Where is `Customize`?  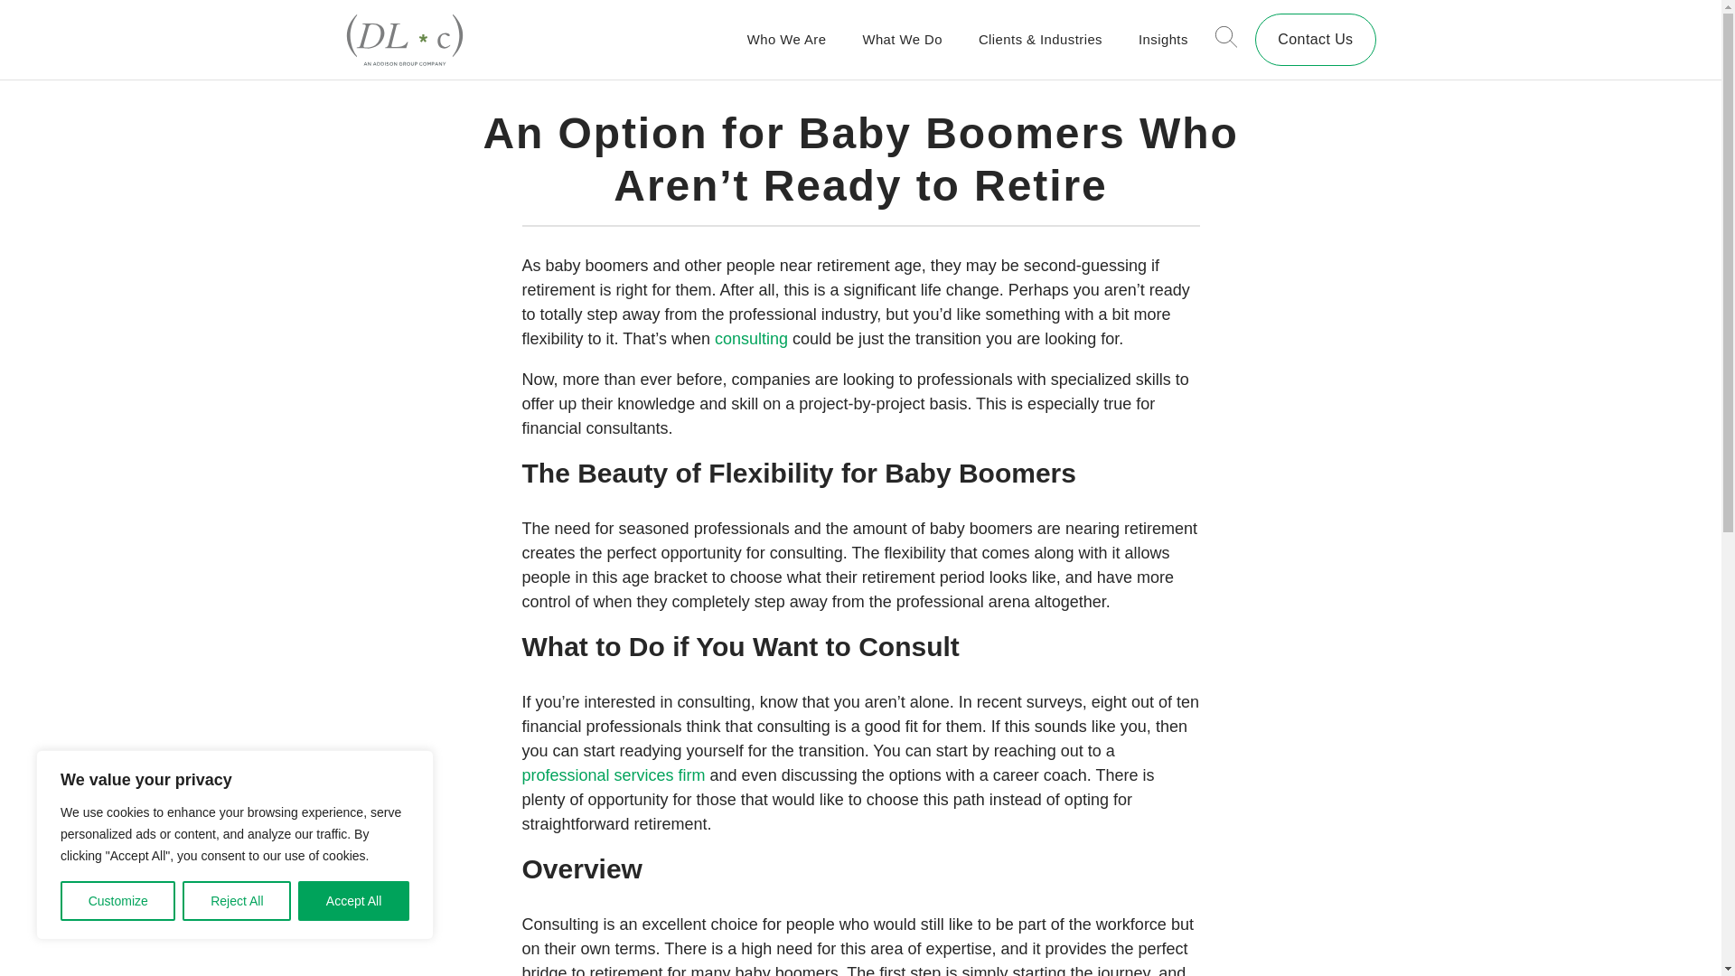
Customize is located at coordinates (117, 901).